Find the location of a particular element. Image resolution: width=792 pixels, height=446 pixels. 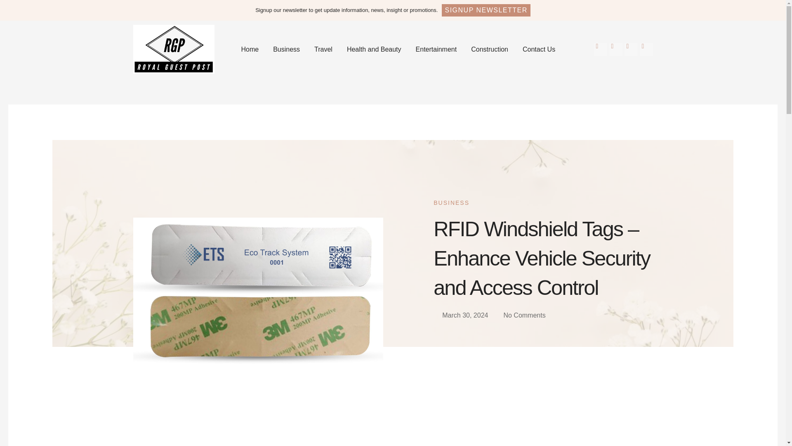

March 30, 2024 is located at coordinates (460, 316).